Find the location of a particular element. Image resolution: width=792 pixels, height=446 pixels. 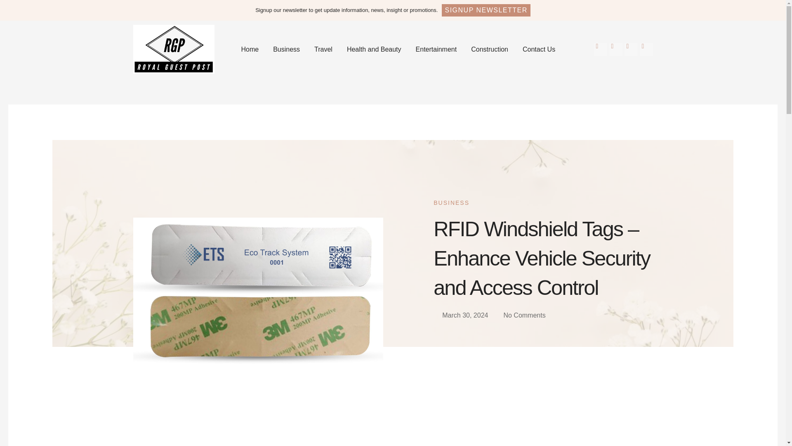

March 30, 2024 is located at coordinates (460, 316).